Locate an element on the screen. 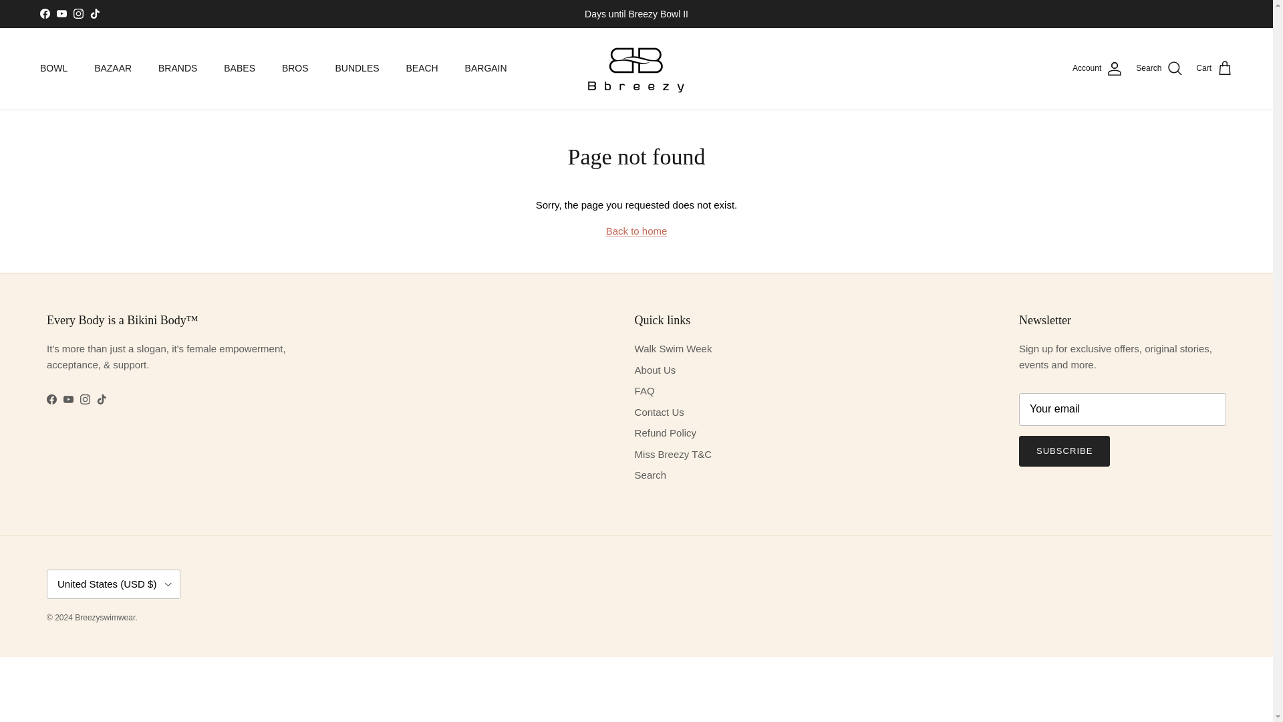 Image resolution: width=1283 pixels, height=722 pixels. BRANDS is located at coordinates (177, 68).